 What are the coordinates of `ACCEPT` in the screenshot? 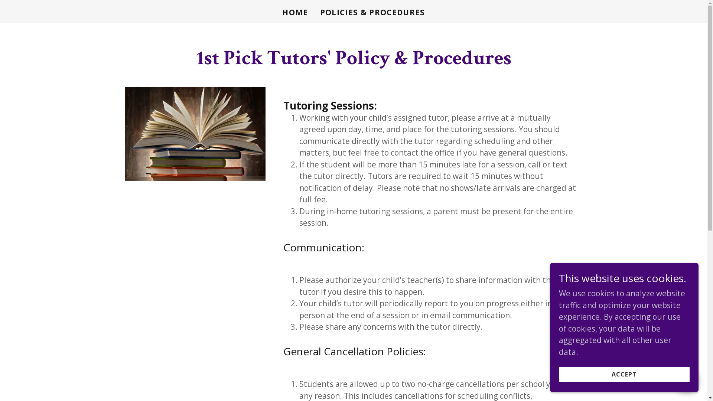 It's located at (624, 374).